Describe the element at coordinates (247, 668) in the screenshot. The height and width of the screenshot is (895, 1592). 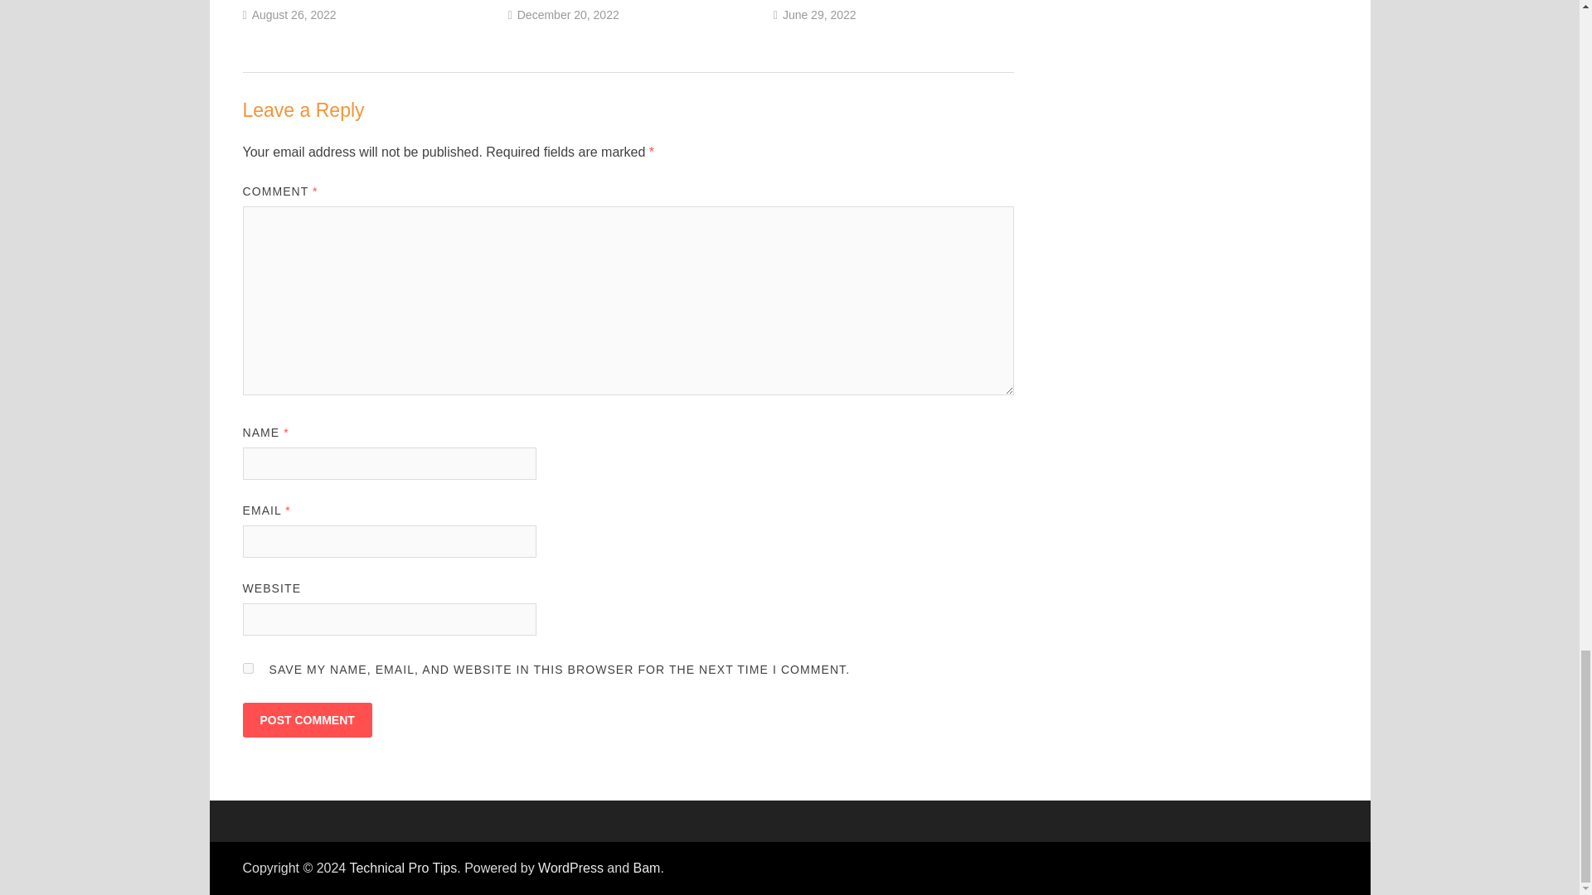
I see `yes` at that location.